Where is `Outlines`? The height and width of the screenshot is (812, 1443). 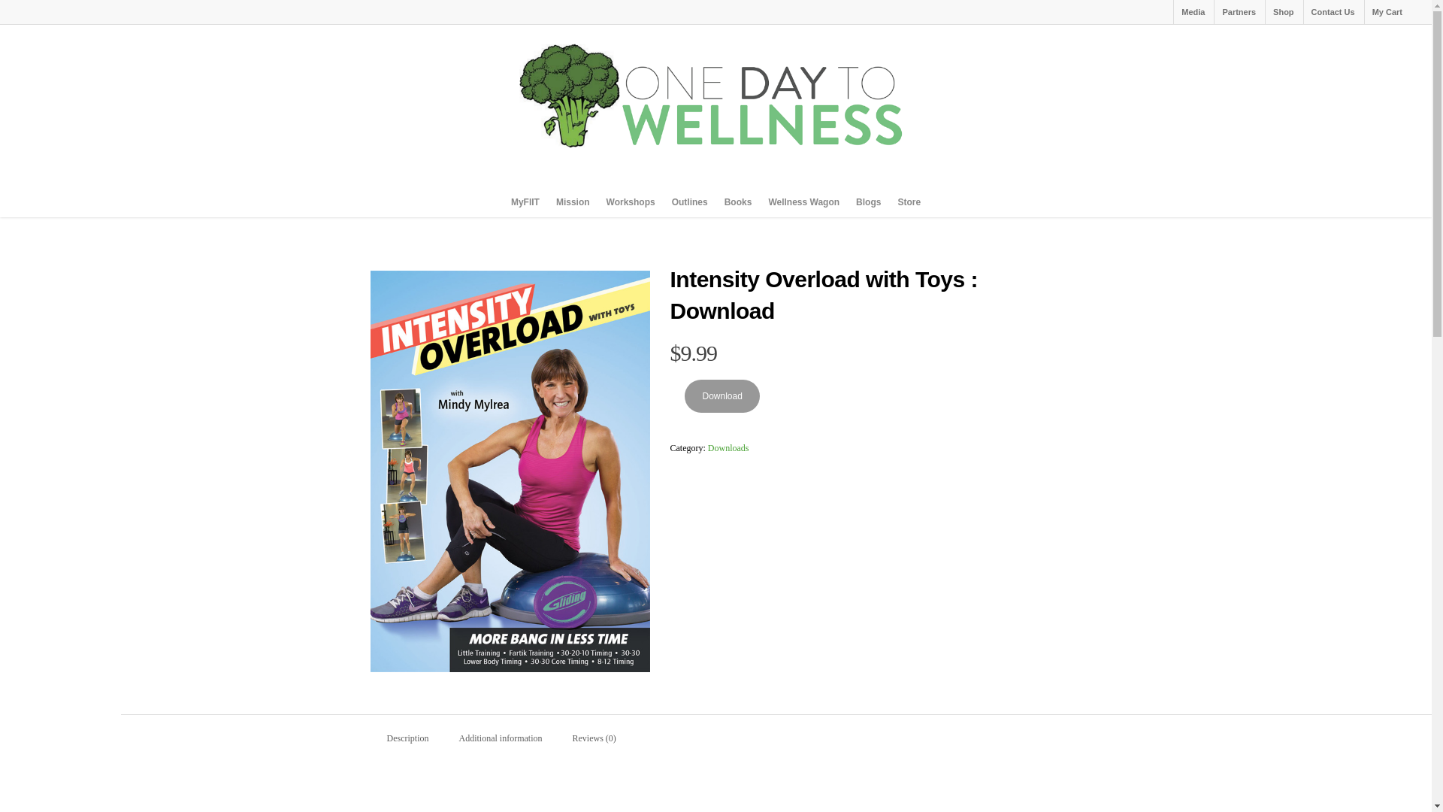 Outlines is located at coordinates (690, 202).